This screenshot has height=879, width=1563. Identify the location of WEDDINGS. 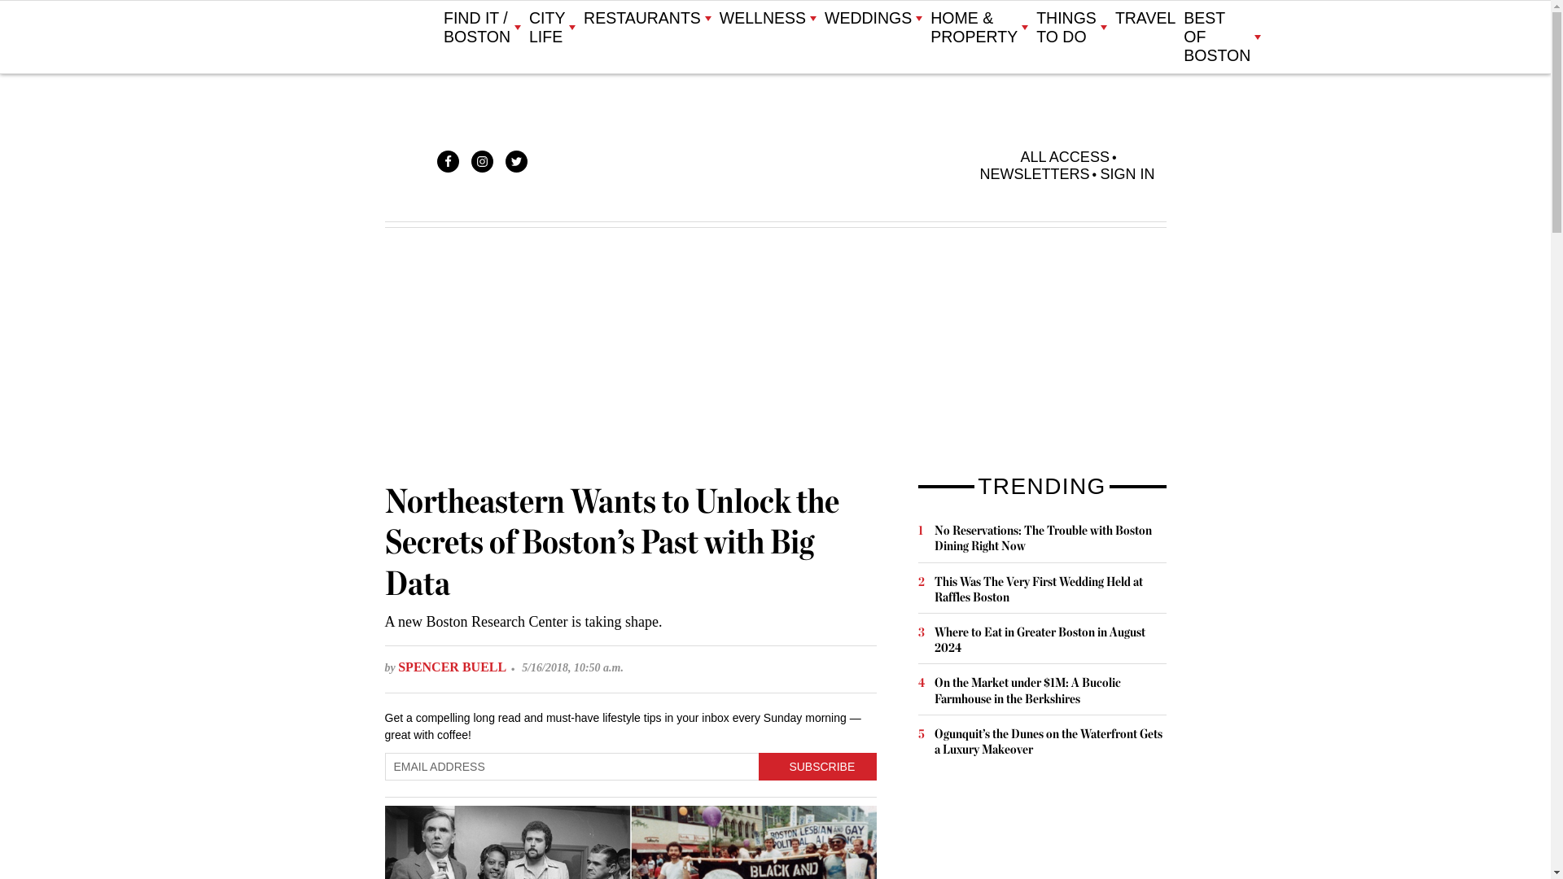
(873, 18).